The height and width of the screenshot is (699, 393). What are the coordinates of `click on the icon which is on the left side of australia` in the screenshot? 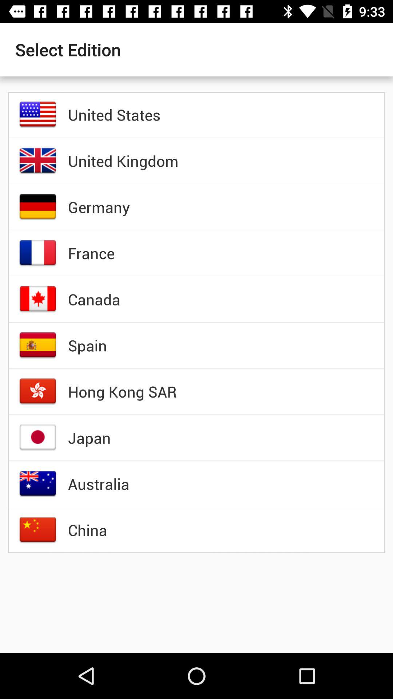 It's located at (38, 483).